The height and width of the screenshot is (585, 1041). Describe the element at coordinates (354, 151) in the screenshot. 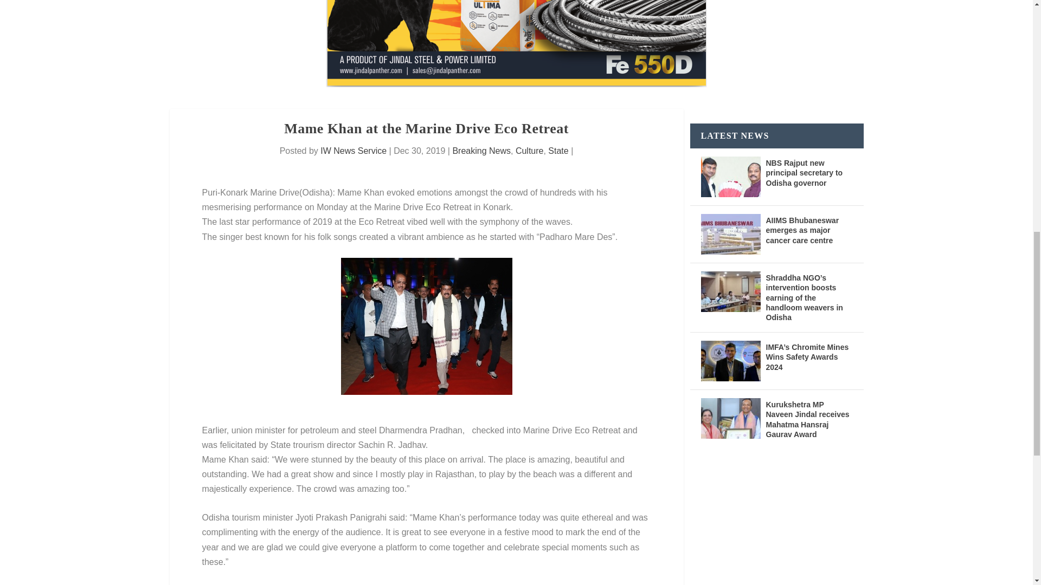

I see `Posts by IW News Service` at that location.